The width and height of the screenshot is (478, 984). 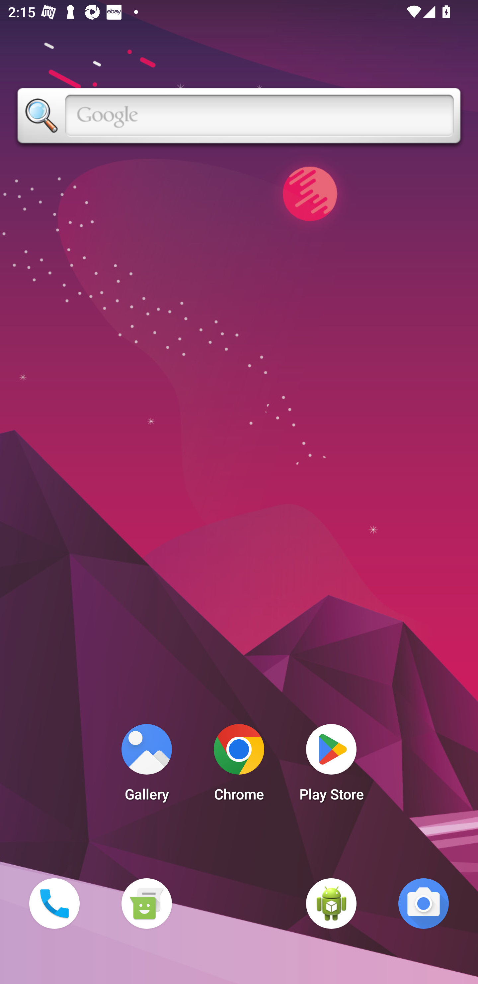 What do you see at coordinates (239, 766) in the screenshot?
I see `Chrome` at bounding box center [239, 766].